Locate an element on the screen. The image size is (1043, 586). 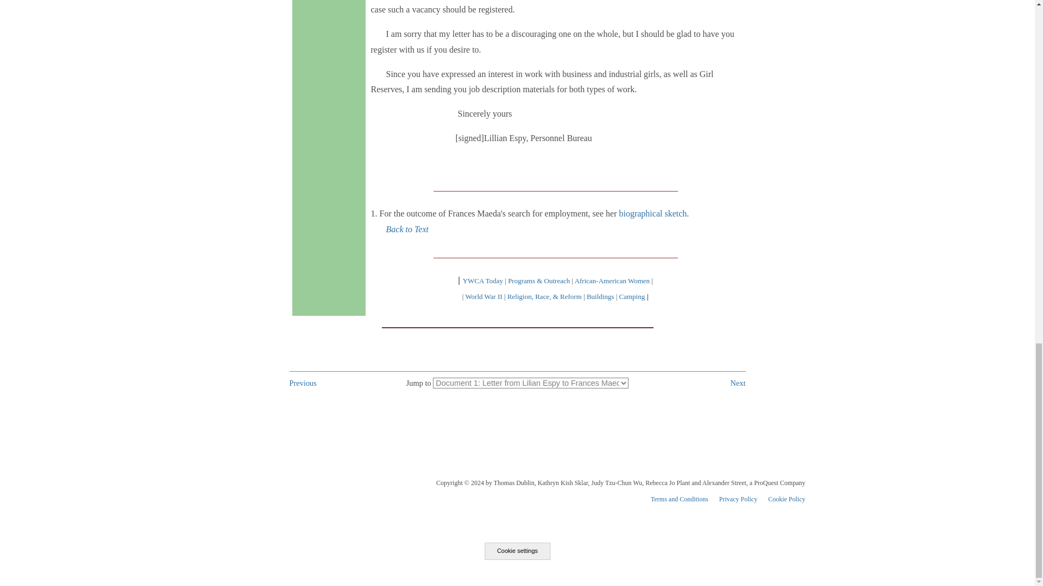
Cookie settings is located at coordinates (517, 551).